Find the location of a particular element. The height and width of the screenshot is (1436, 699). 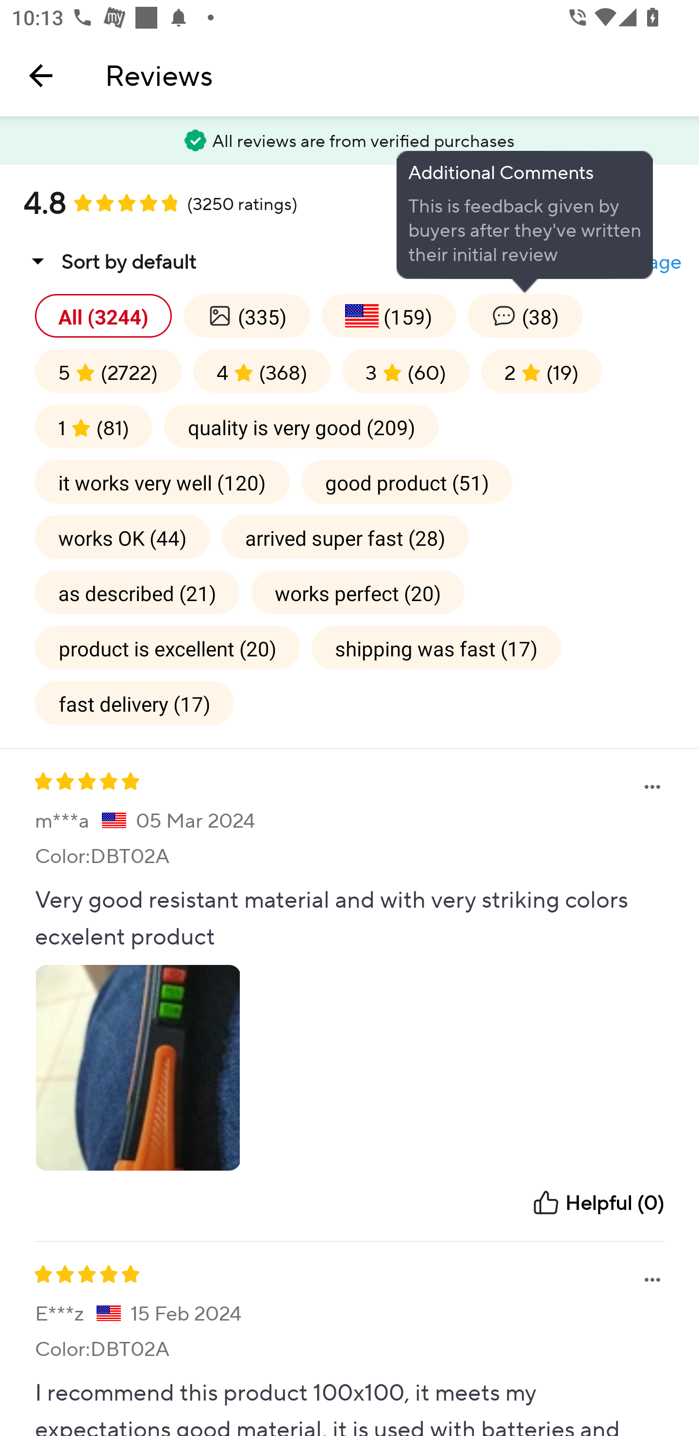

arrived super fast (28) is located at coordinates (345, 537).